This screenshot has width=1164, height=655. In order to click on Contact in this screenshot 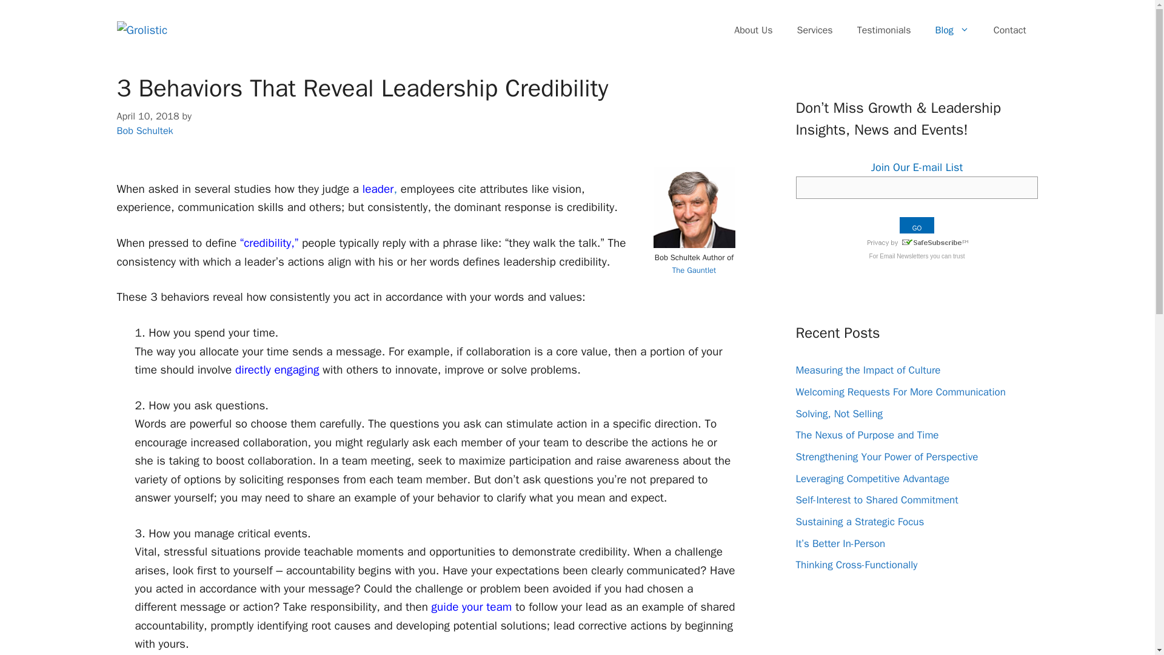, I will do `click(1009, 30)`.